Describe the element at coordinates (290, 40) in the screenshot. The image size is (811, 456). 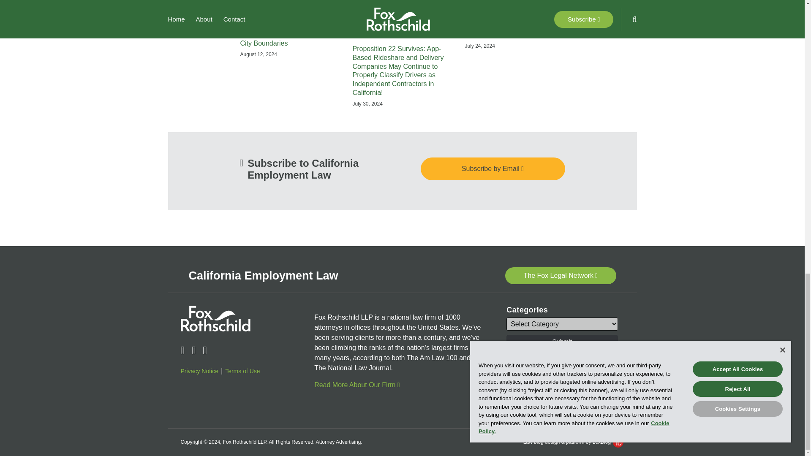
I see `Pay Attention to Those California City Boundaries` at that location.